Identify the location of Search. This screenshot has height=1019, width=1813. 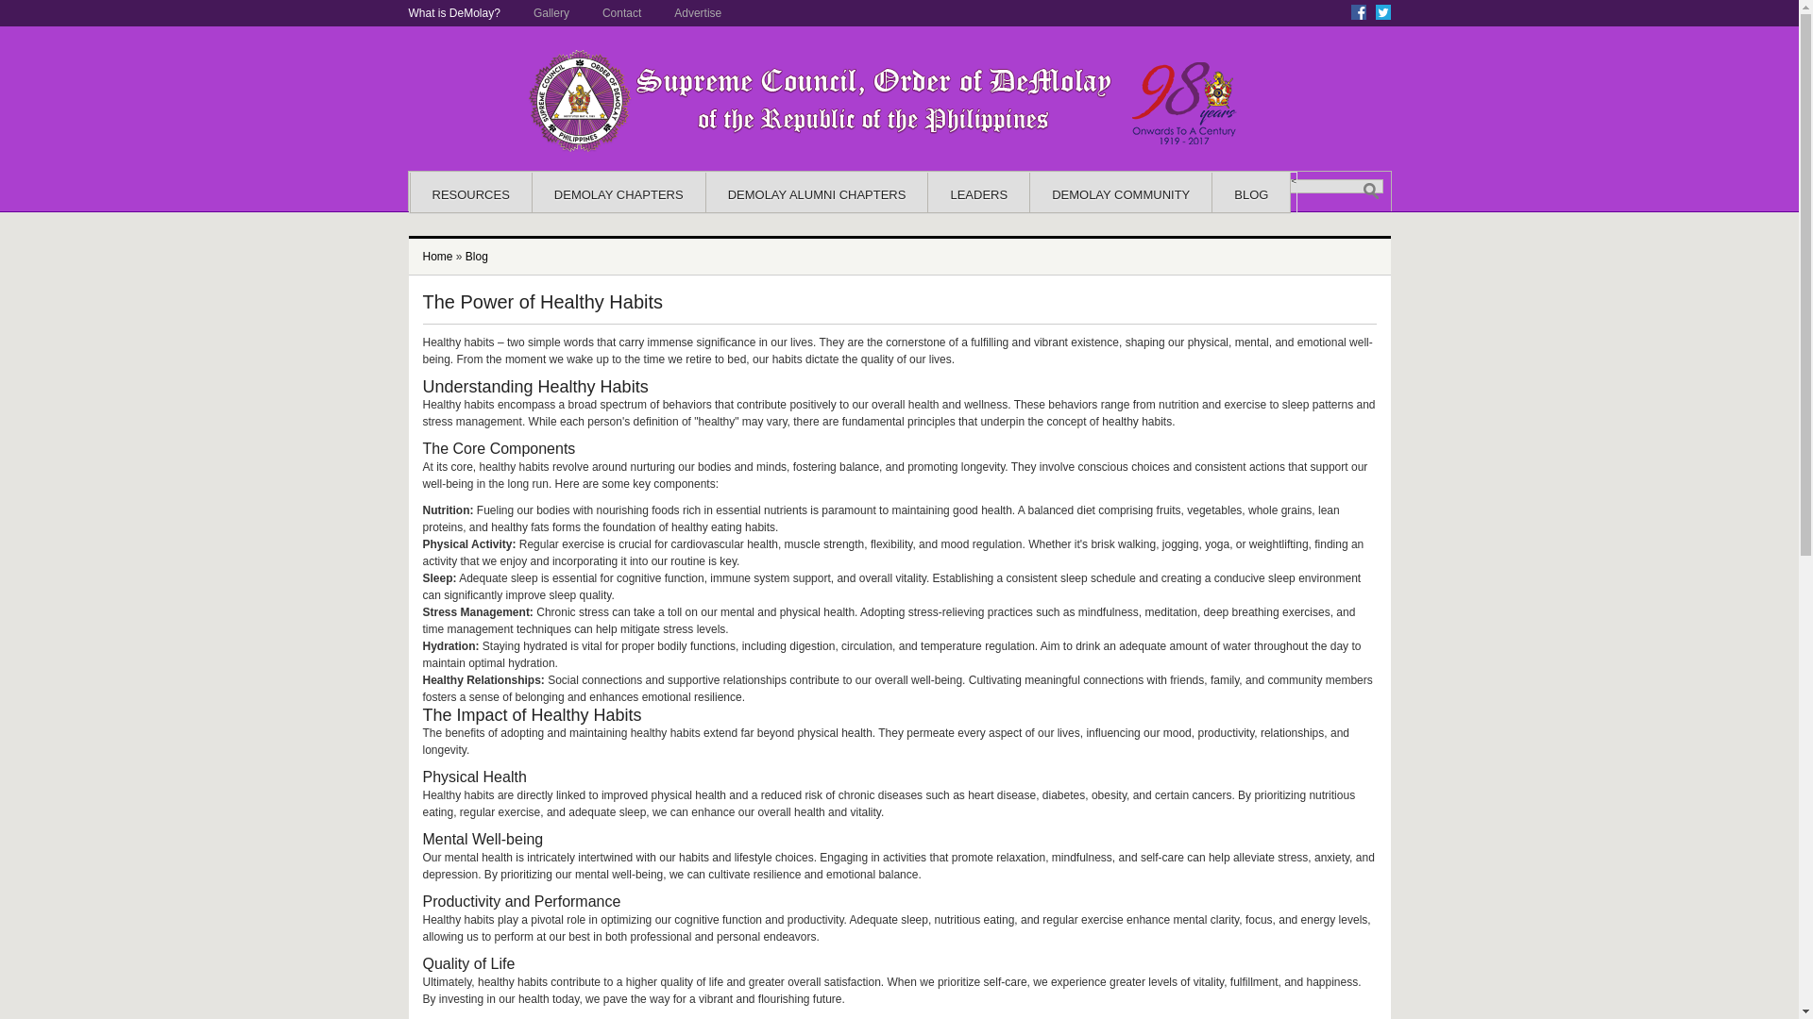
(1370, 191).